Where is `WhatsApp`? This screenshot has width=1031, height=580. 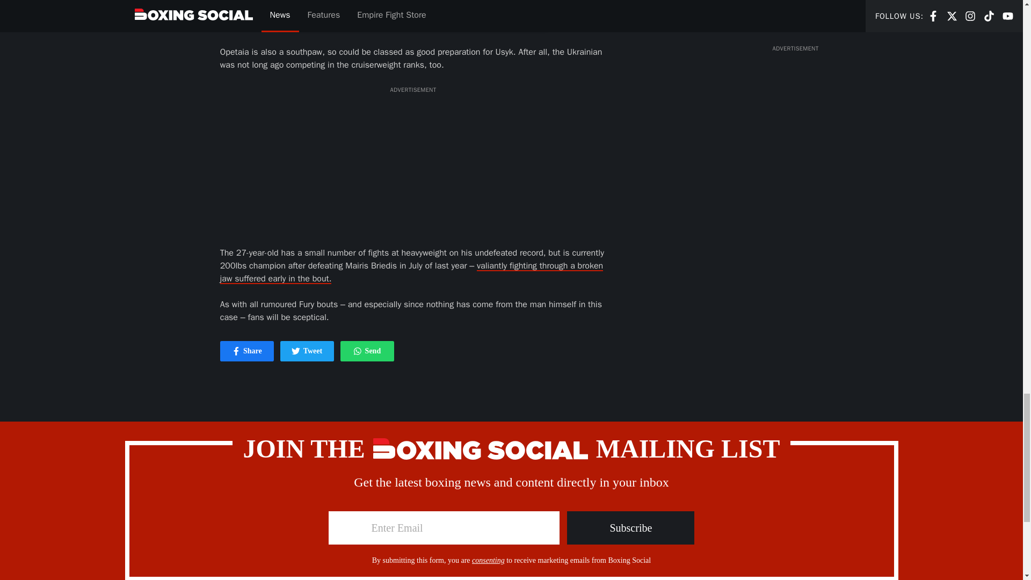
WhatsApp is located at coordinates (295, 351).